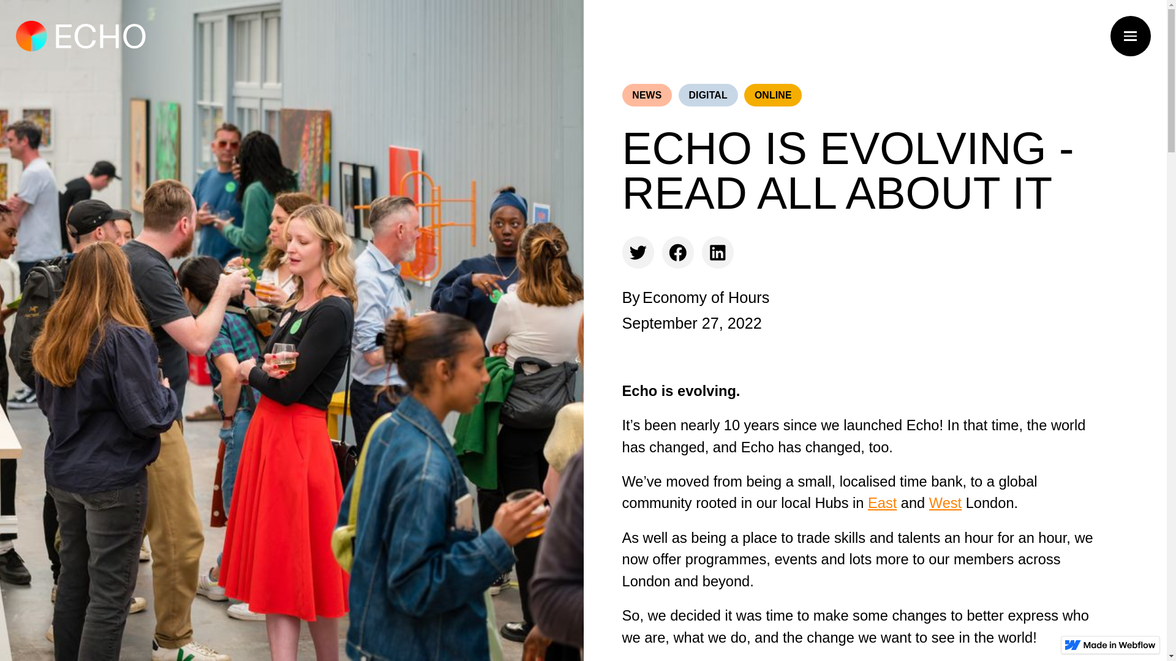  Describe the element at coordinates (882, 502) in the screenshot. I see `East` at that location.